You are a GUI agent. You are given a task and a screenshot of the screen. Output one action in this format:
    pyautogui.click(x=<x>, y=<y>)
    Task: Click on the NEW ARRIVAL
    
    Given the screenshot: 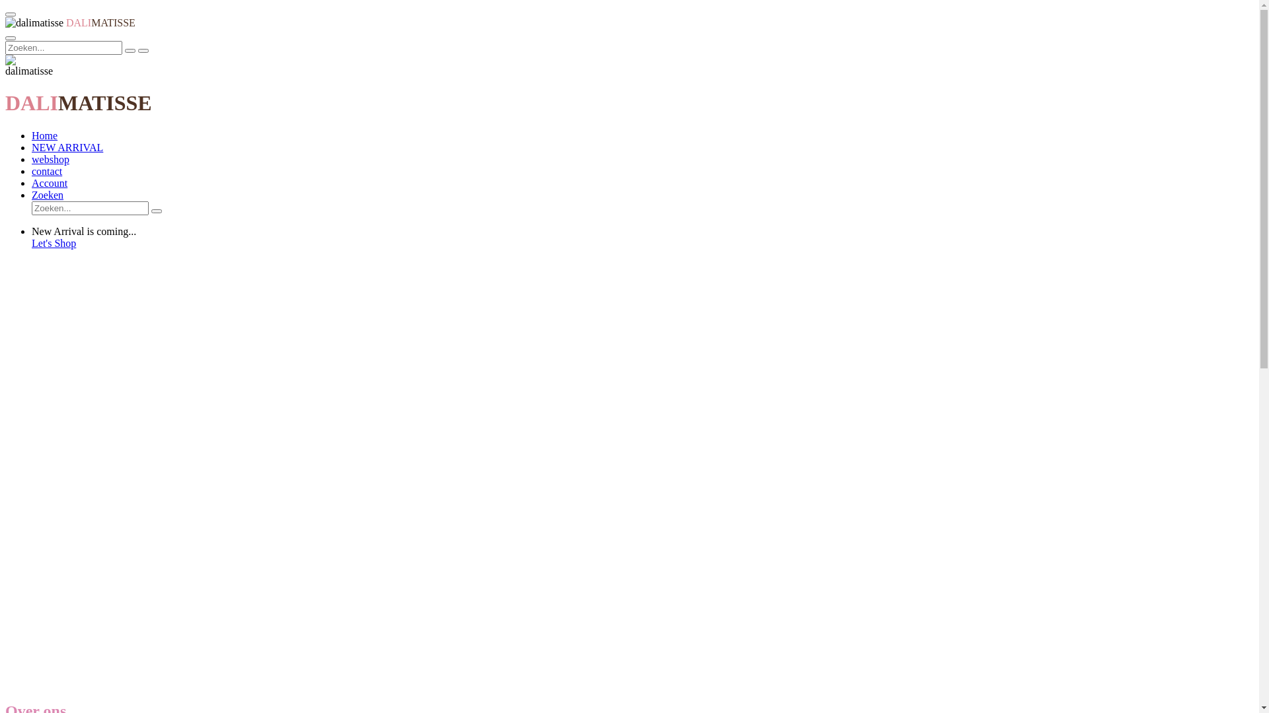 What is the action you would take?
    pyautogui.click(x=67, y=148)
    